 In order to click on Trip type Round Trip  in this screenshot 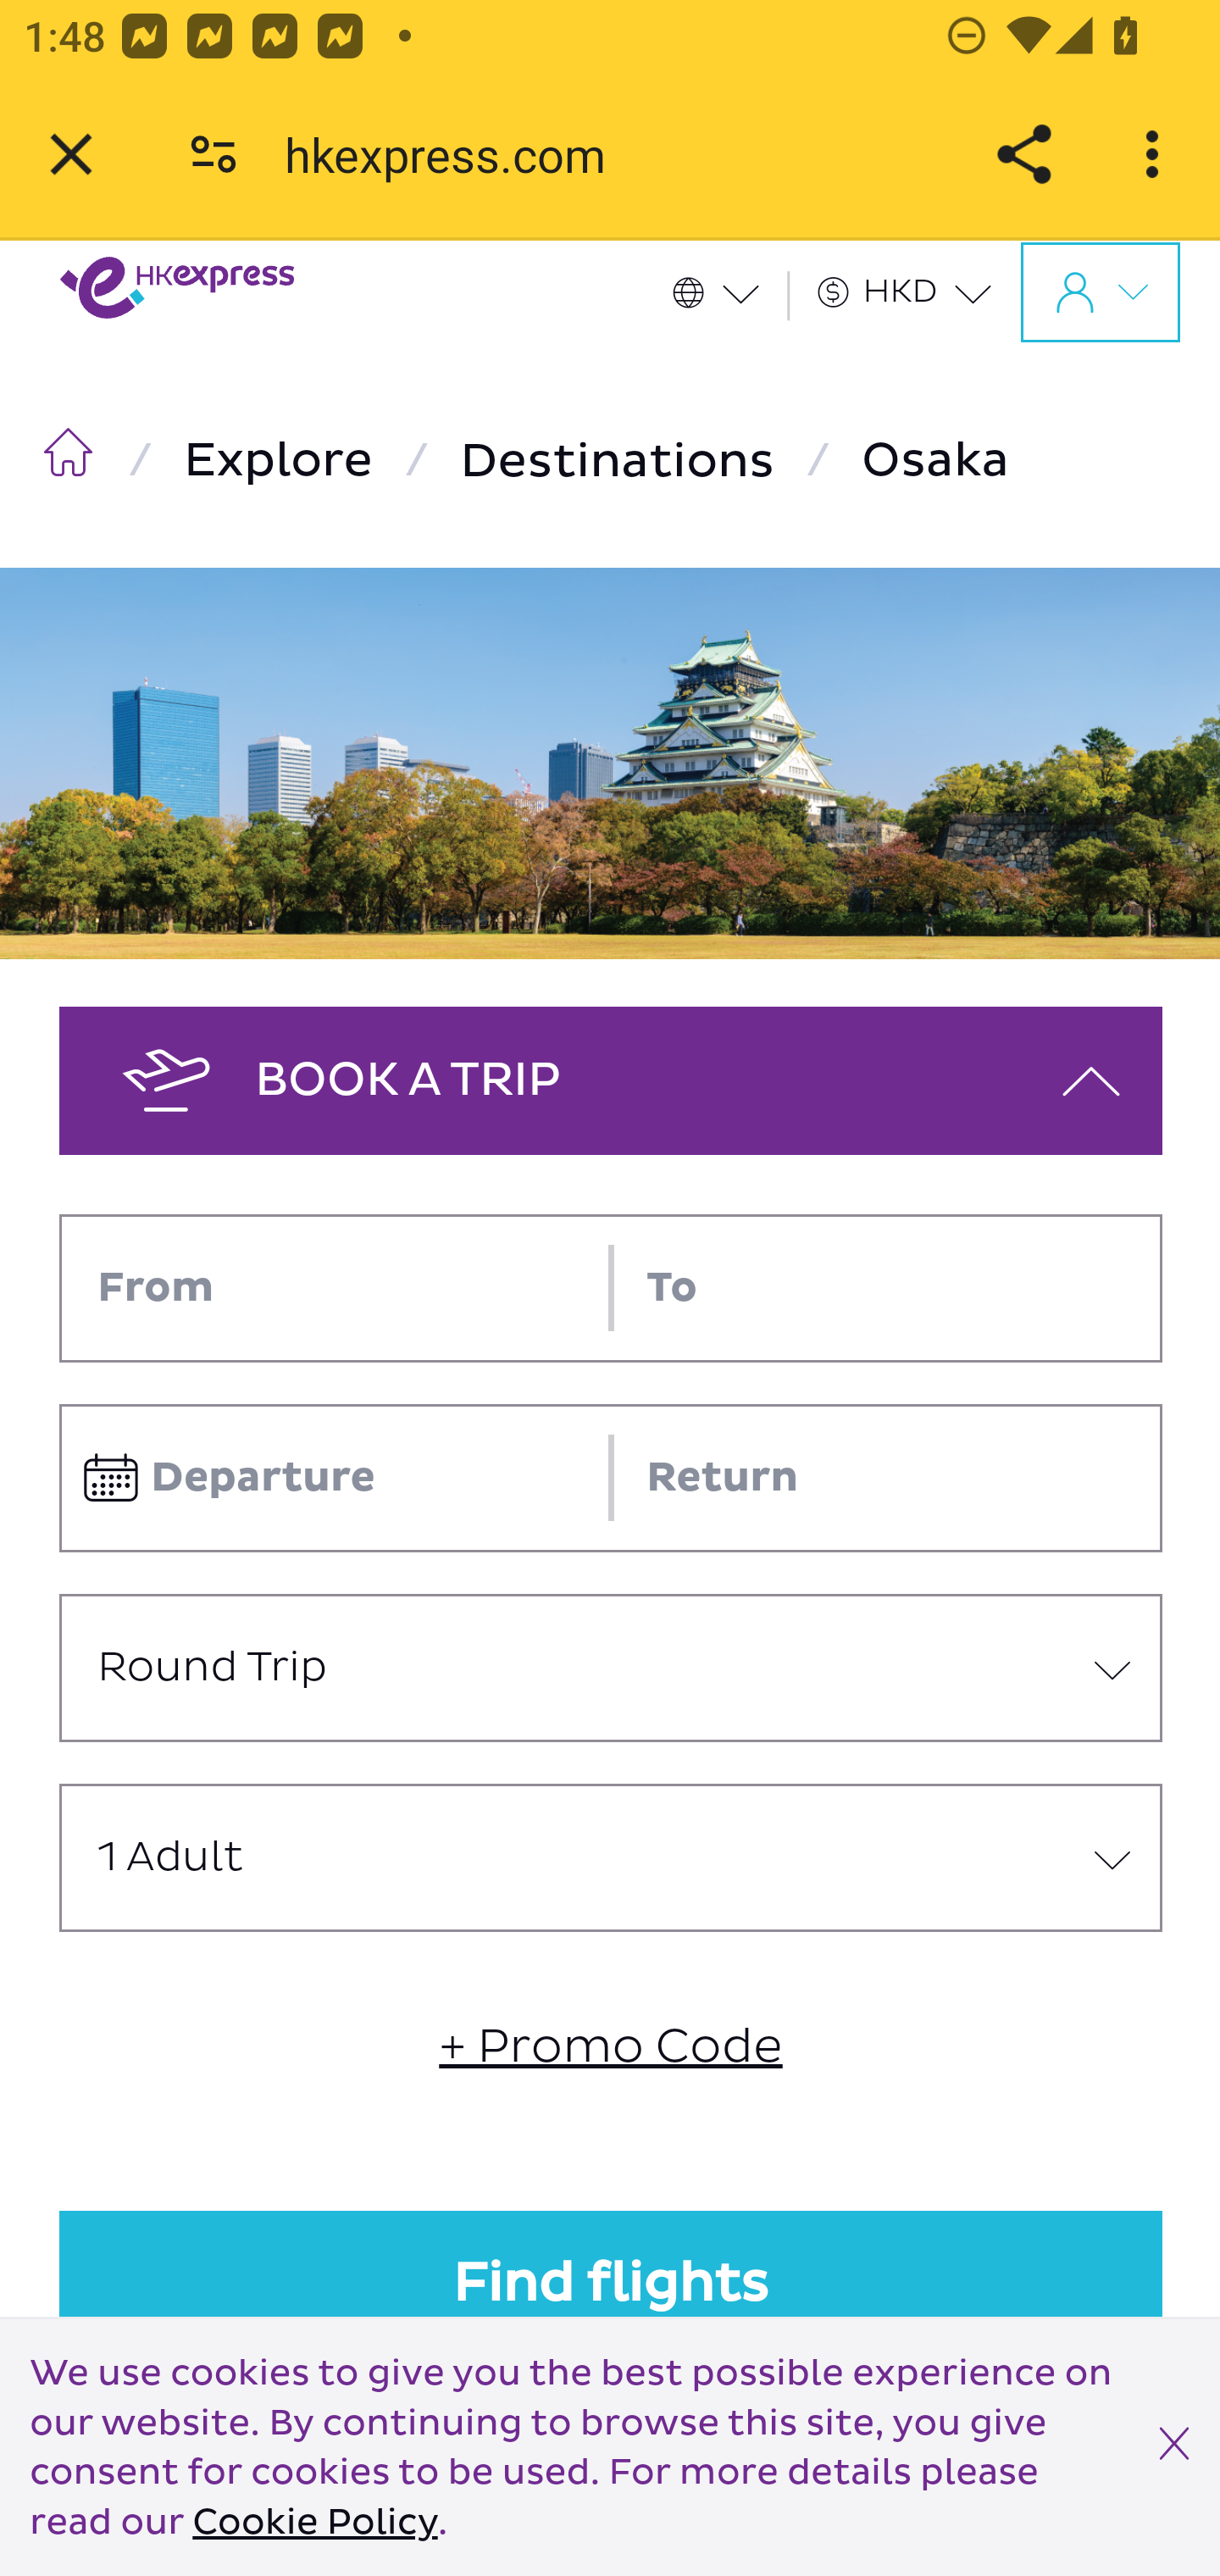, I will do `click(612, 1668)`.